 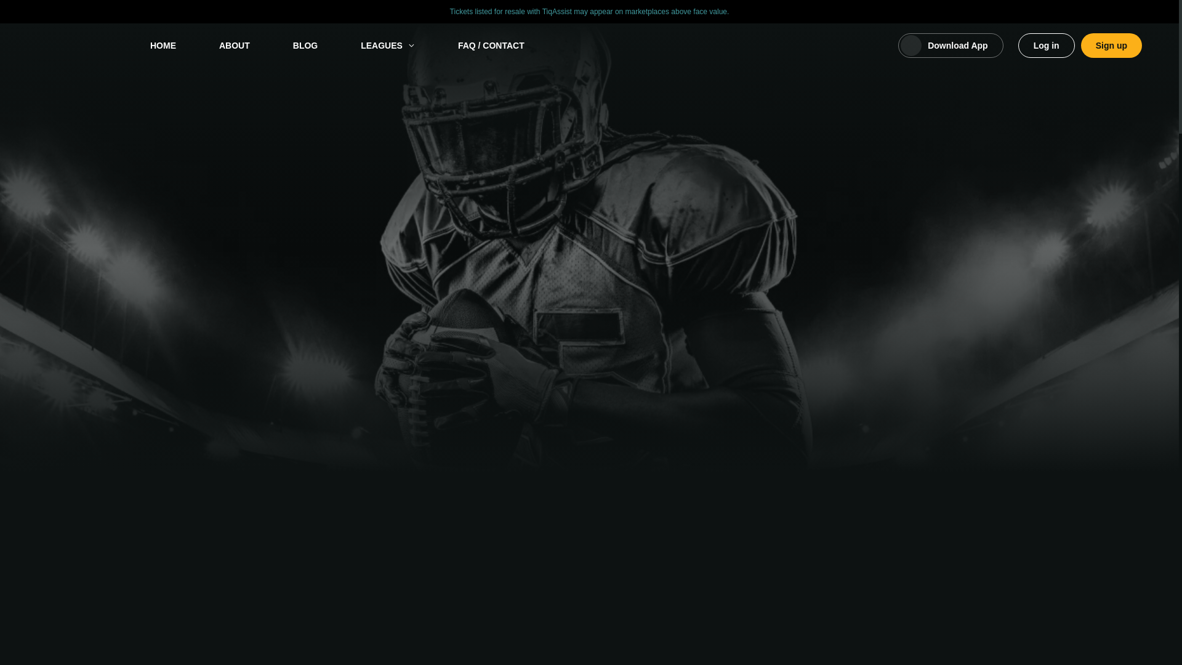 I want to click on Download App, so click(x=951, y=46).